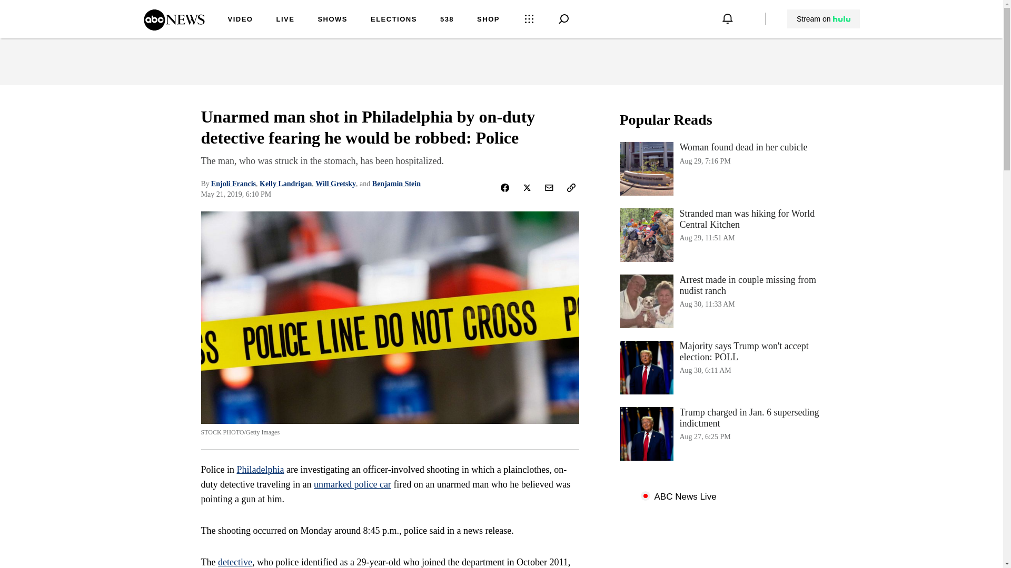  What do you see at coordinates (285, 184) in the screenshot?
I see `Kelly Landrigan` at bounding box center [285, 184].